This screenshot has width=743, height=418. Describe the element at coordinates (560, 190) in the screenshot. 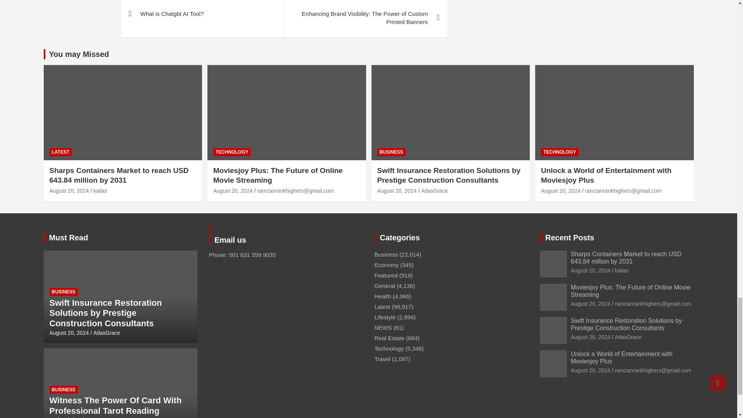

I see `Unlock a World of Entertainment with Moviesjoy Plus` at that location.